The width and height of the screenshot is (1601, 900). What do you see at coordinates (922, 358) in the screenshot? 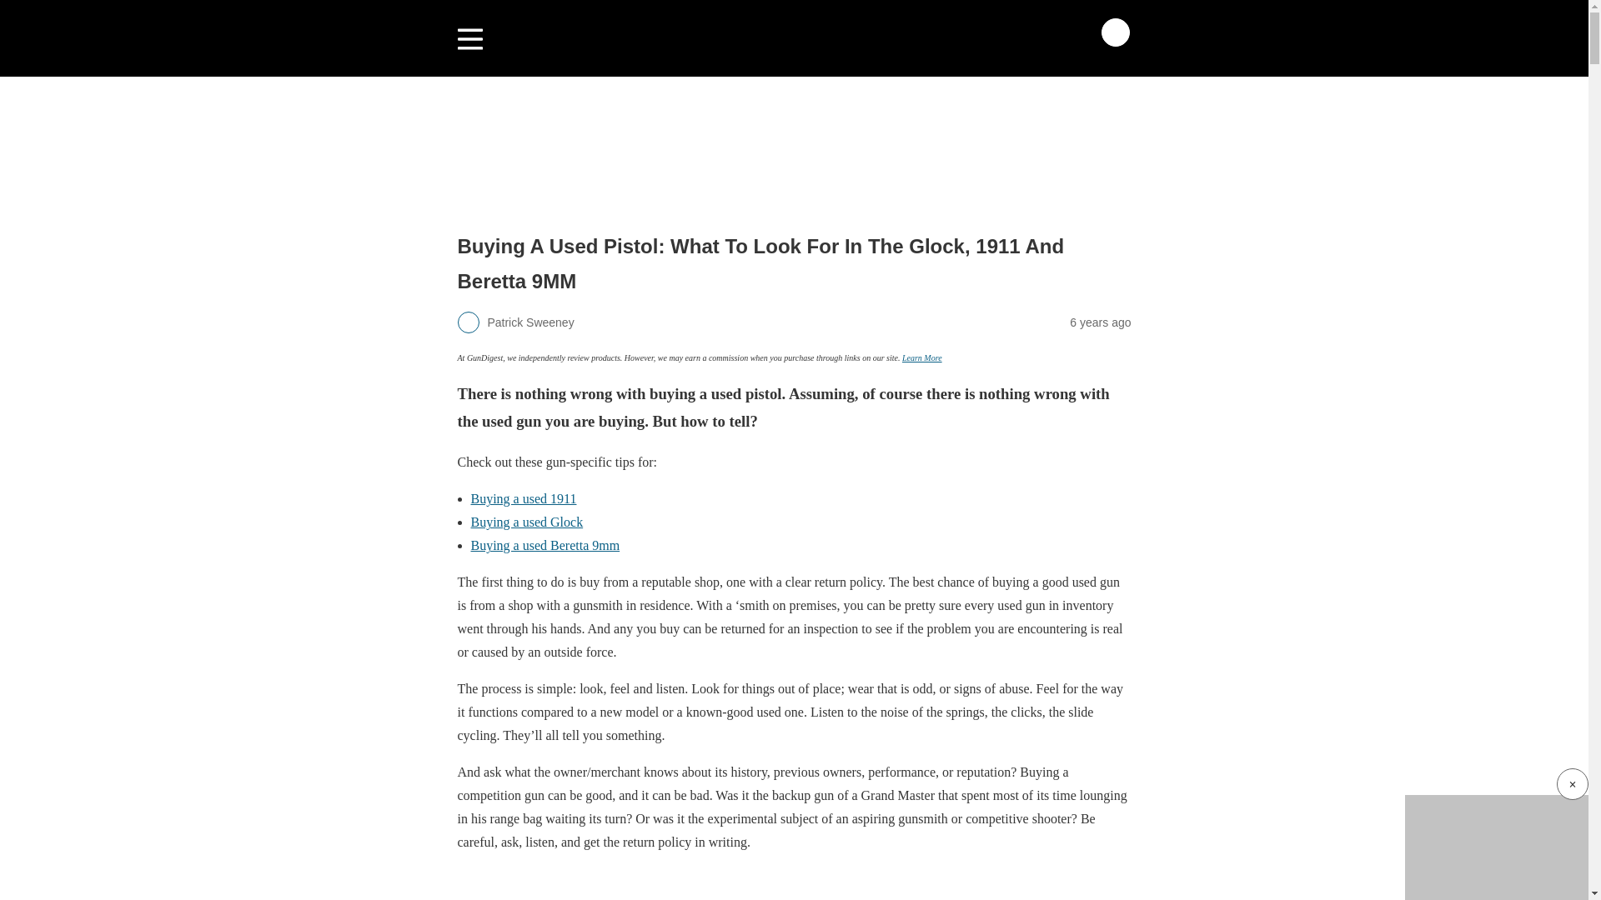
I see `Learn More` at bounding box center [922, 358].